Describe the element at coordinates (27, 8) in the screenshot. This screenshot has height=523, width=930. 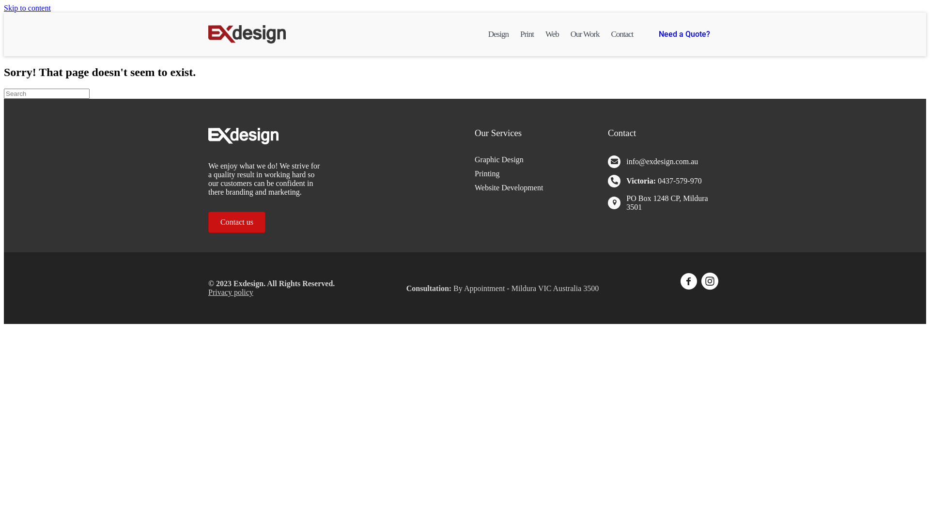
I see `Skip to content` at that location.